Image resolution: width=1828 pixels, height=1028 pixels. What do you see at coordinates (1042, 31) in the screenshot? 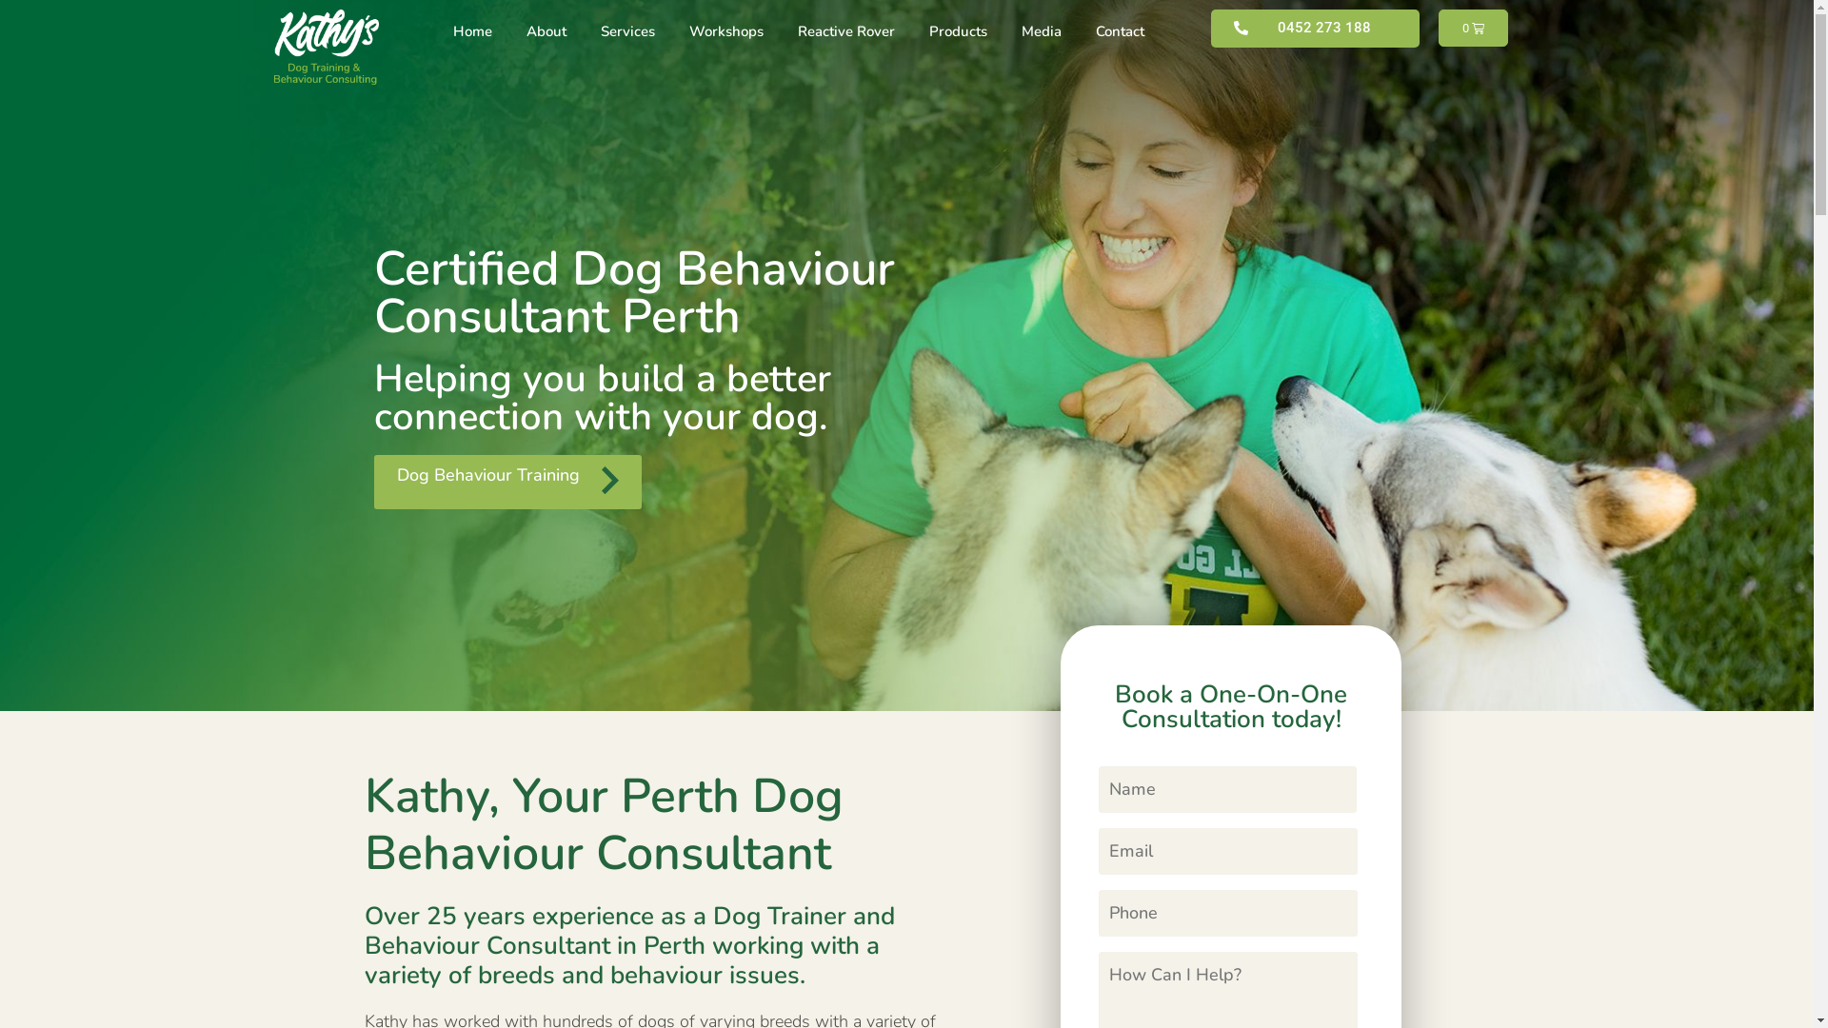
I see `Media` at bounding box center [1042, 31].